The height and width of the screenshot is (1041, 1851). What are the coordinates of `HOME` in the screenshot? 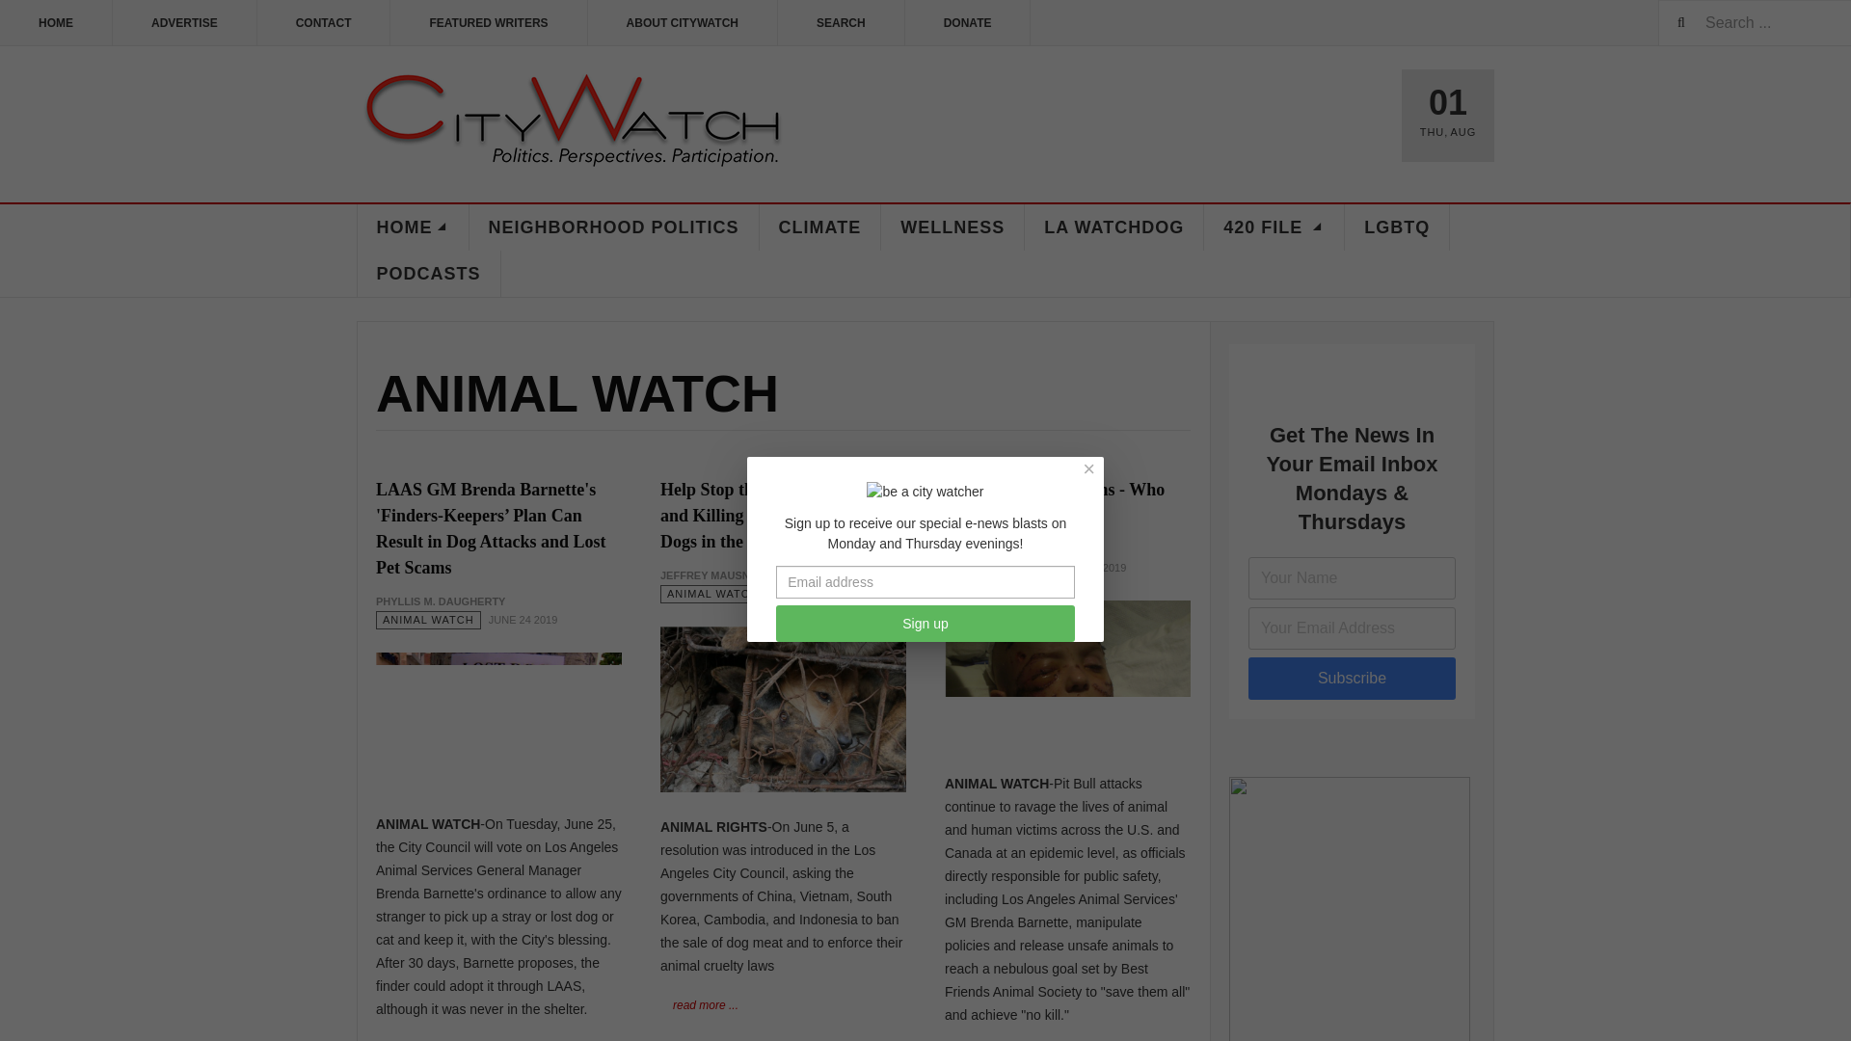 It's located at (413, 227).